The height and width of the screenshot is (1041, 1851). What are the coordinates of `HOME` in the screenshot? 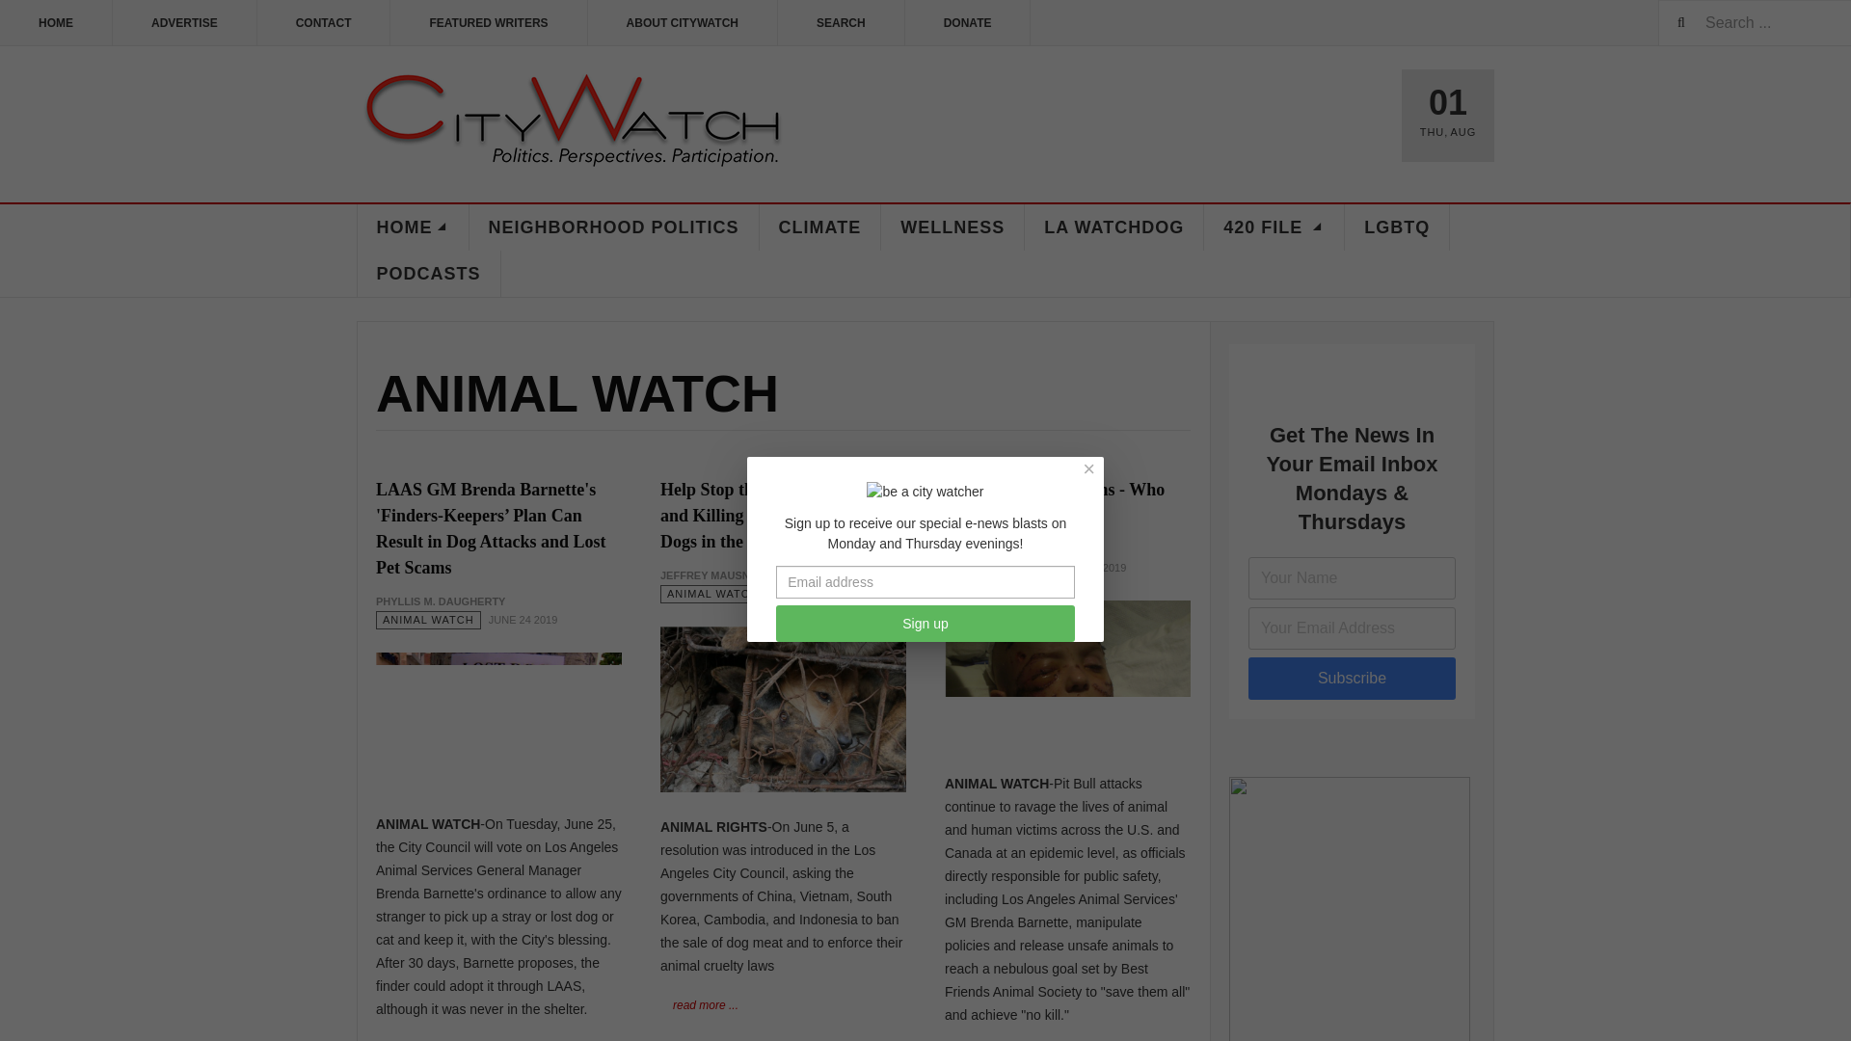 It's located at (413, 227).